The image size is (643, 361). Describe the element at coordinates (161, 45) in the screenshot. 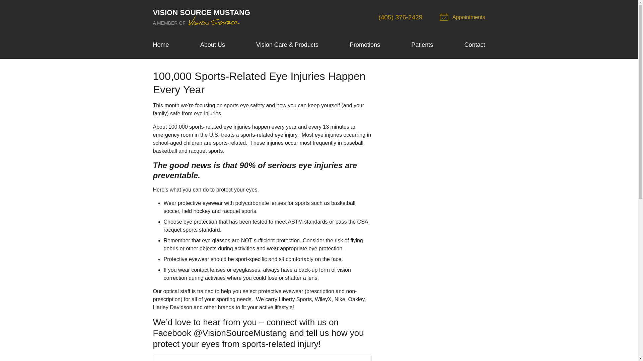

I see `About Us` at that location.